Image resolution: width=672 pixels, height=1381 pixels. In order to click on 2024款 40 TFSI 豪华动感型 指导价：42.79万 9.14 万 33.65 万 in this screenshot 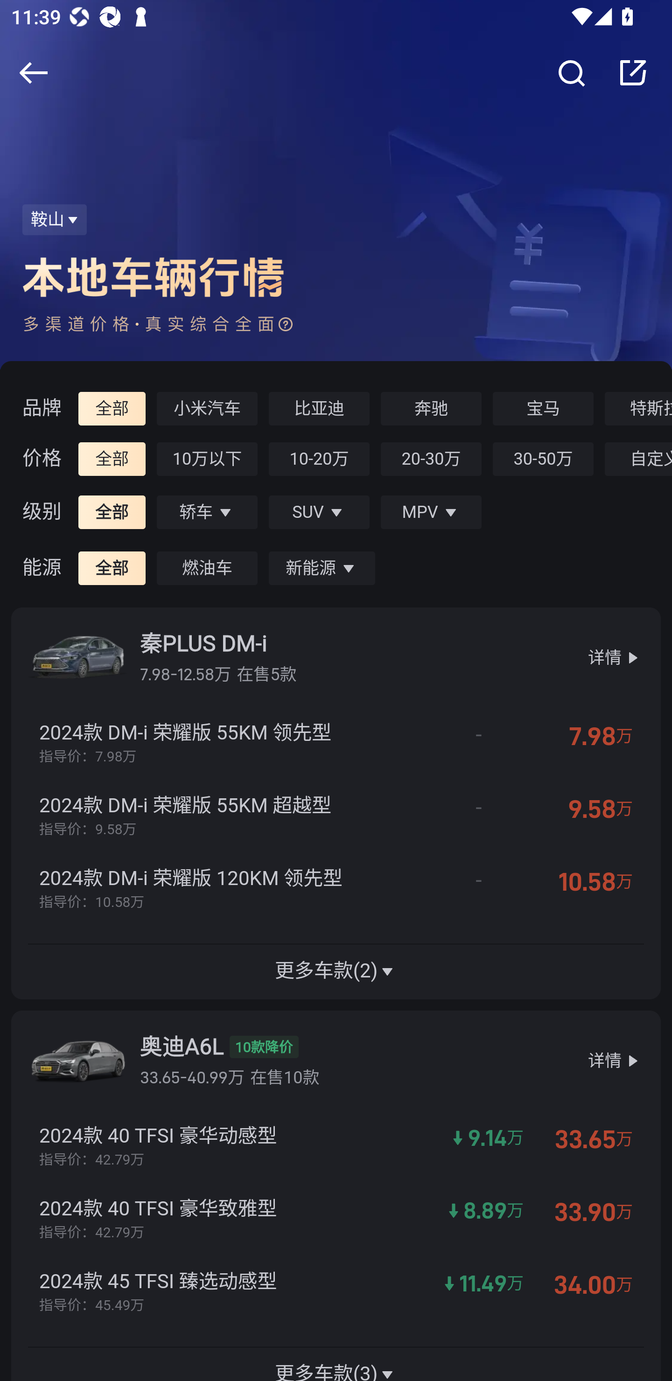, I will do `click(336, 1147)`.